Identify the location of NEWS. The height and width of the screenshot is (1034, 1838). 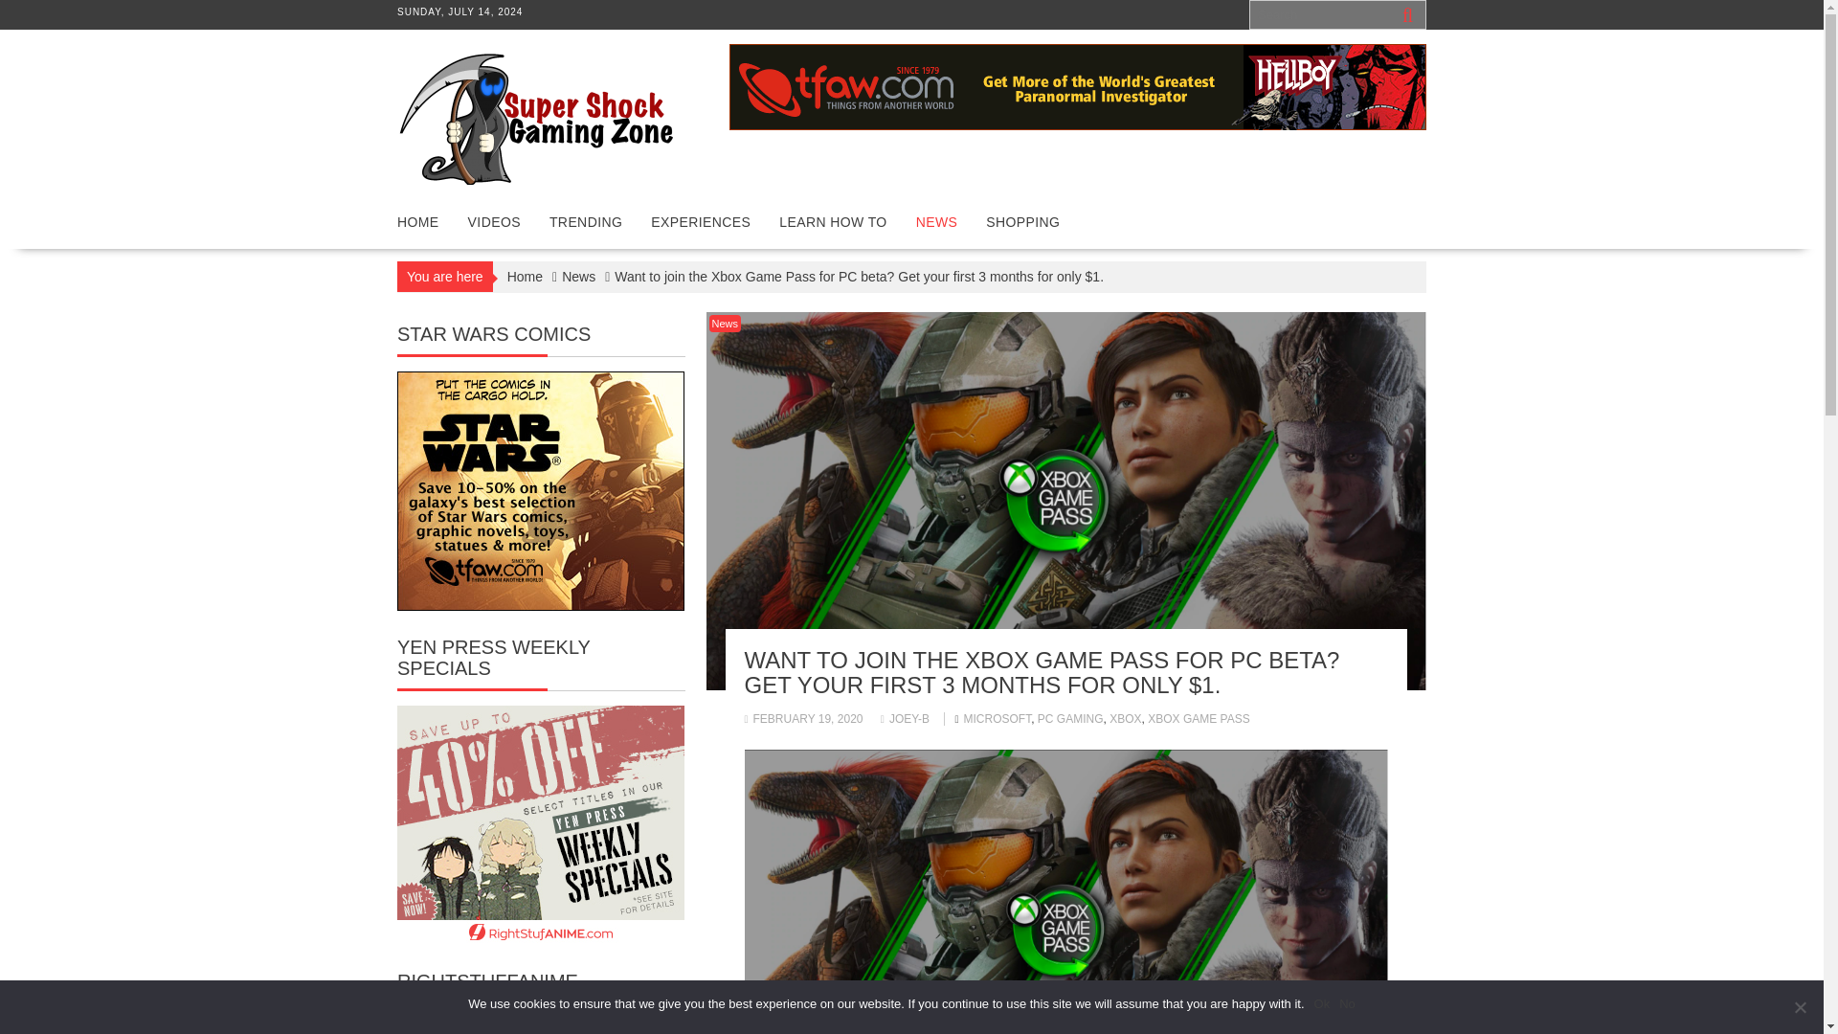
(936, 222).